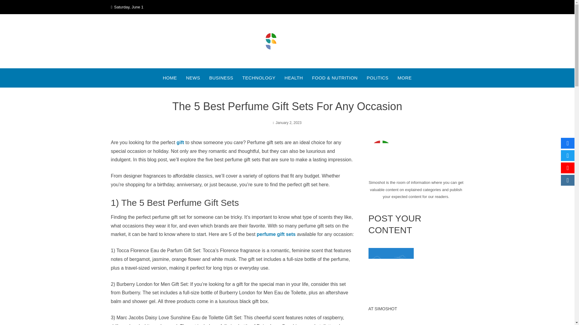 The height and width of the screenshot is (325, 579). What do you see at coordinates (259, 78) in the screenshot?
I see `TECHNOLOGY` at bounding box center [259, 78].